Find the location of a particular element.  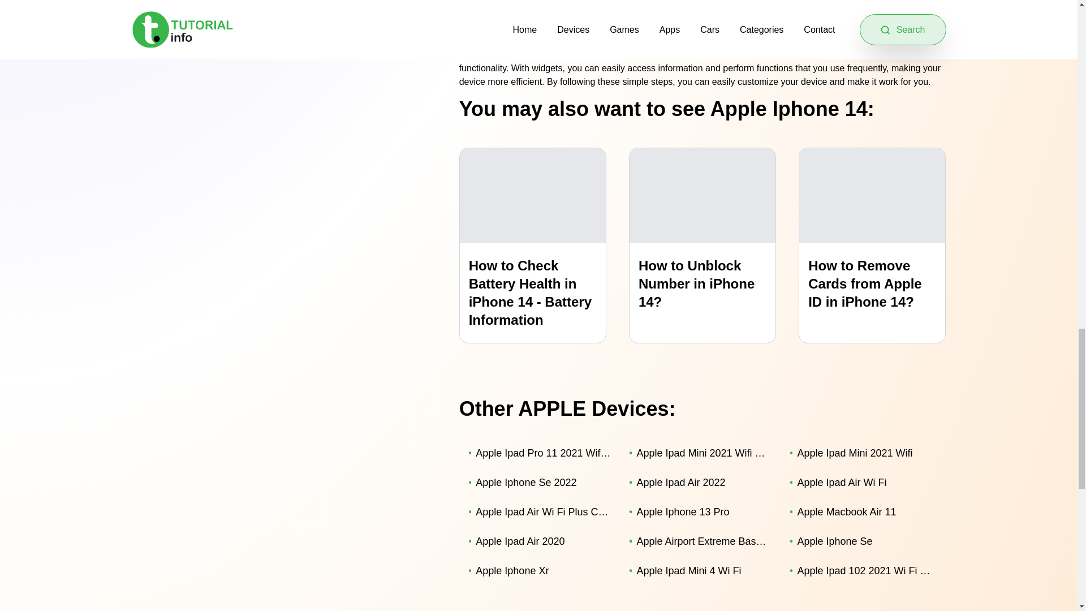

Apple Iphone Xr is located at coordinates (540, 570).